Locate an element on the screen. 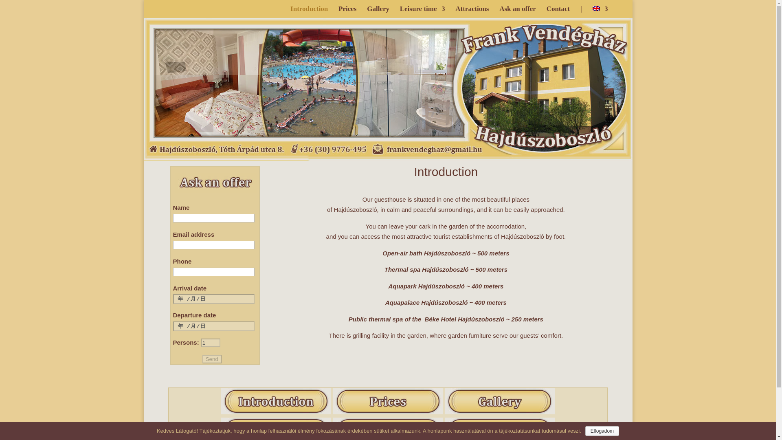 Image resolution: width=782 pixels, height=440 pixels. Contact is located at coordinates (558, 12).